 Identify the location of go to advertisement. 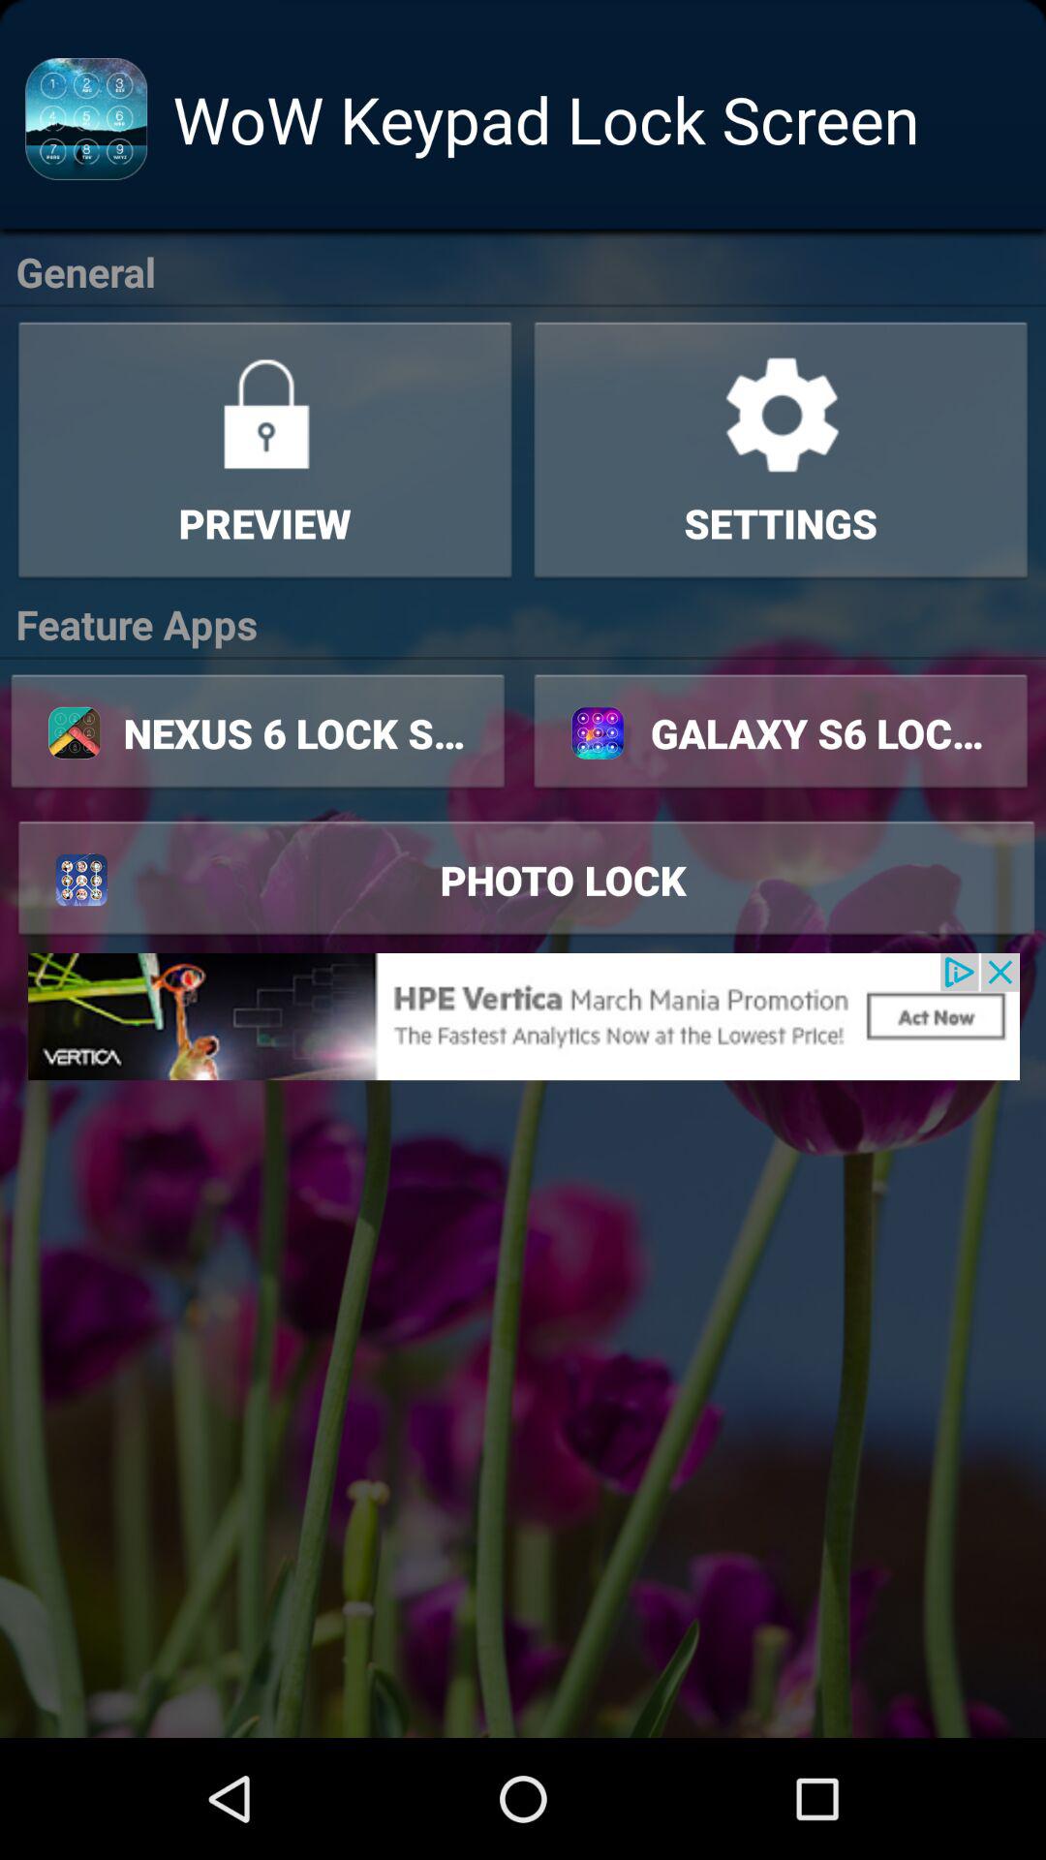
(523, 1016).